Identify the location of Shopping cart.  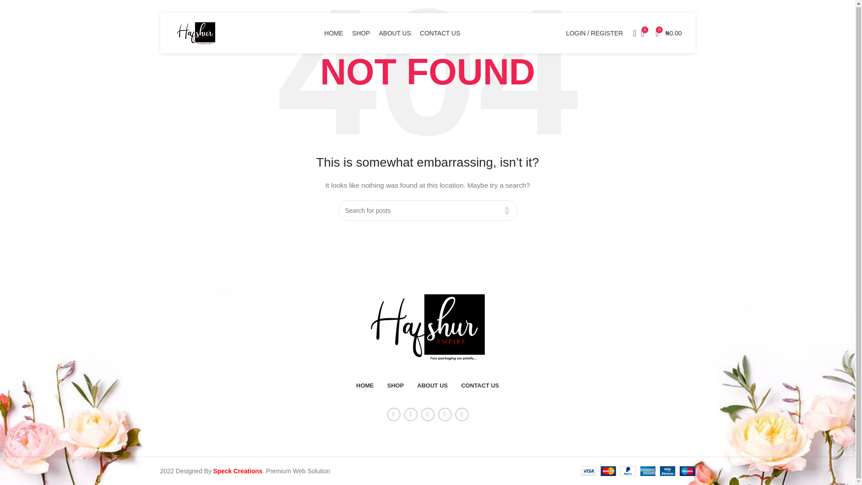
(668, 33).